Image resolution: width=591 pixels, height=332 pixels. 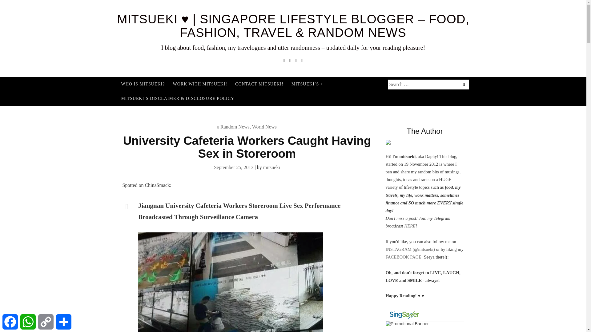 What do you see at coordinates (143, 84) in the screenshot?
I see `WHO IS MITSUEKI?` at bounding box center [143, 84].